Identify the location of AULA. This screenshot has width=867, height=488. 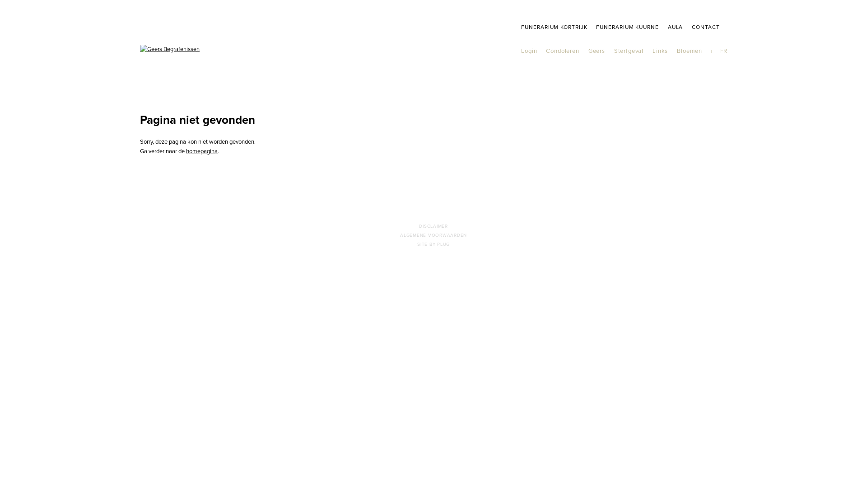
(676, 27).